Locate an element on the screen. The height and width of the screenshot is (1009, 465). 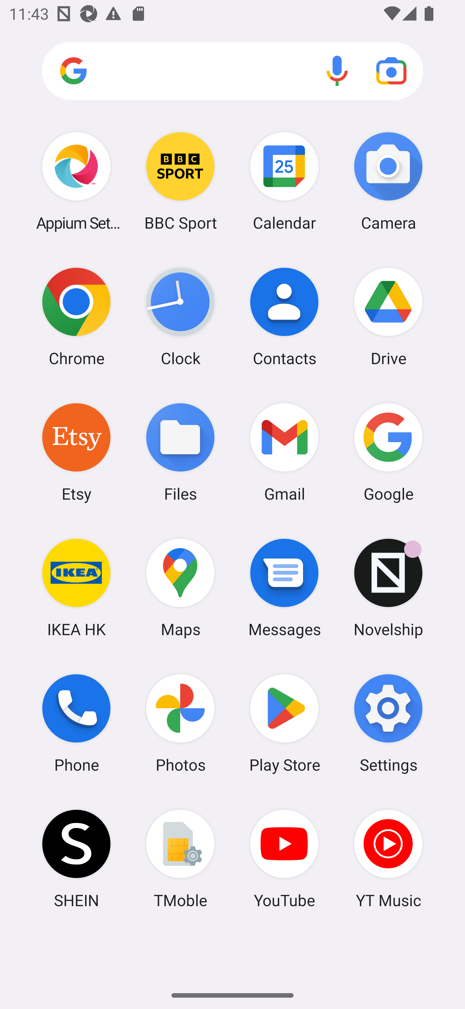
SHEIN is located at coordinates (76, 859).